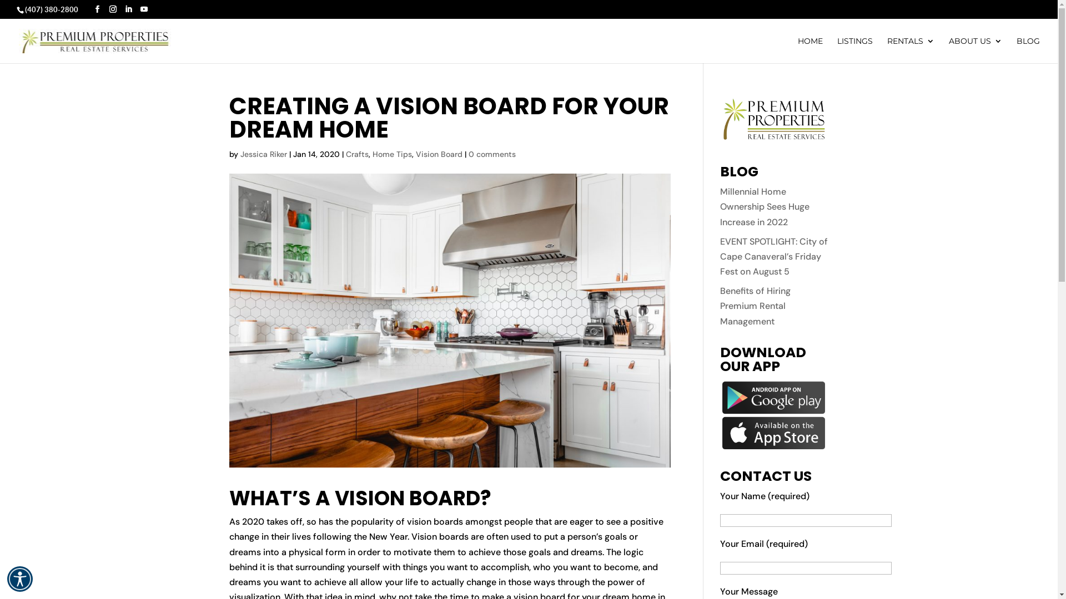 This screenshot has height=599, width=1066. I want to click on RENTALS, so click(911, 50).